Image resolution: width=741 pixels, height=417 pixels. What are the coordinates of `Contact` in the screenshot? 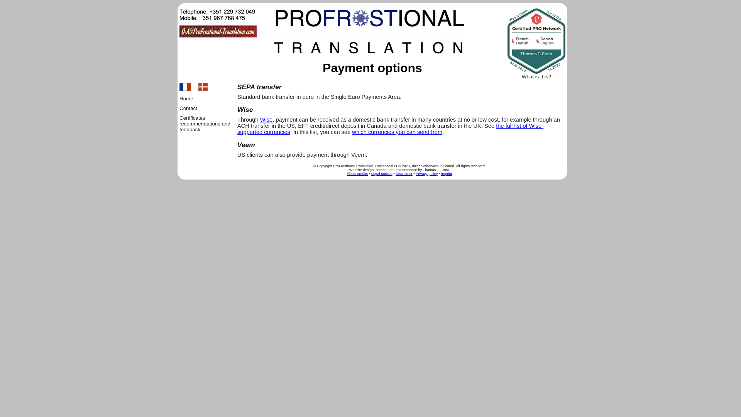 It's located at (188, 108).